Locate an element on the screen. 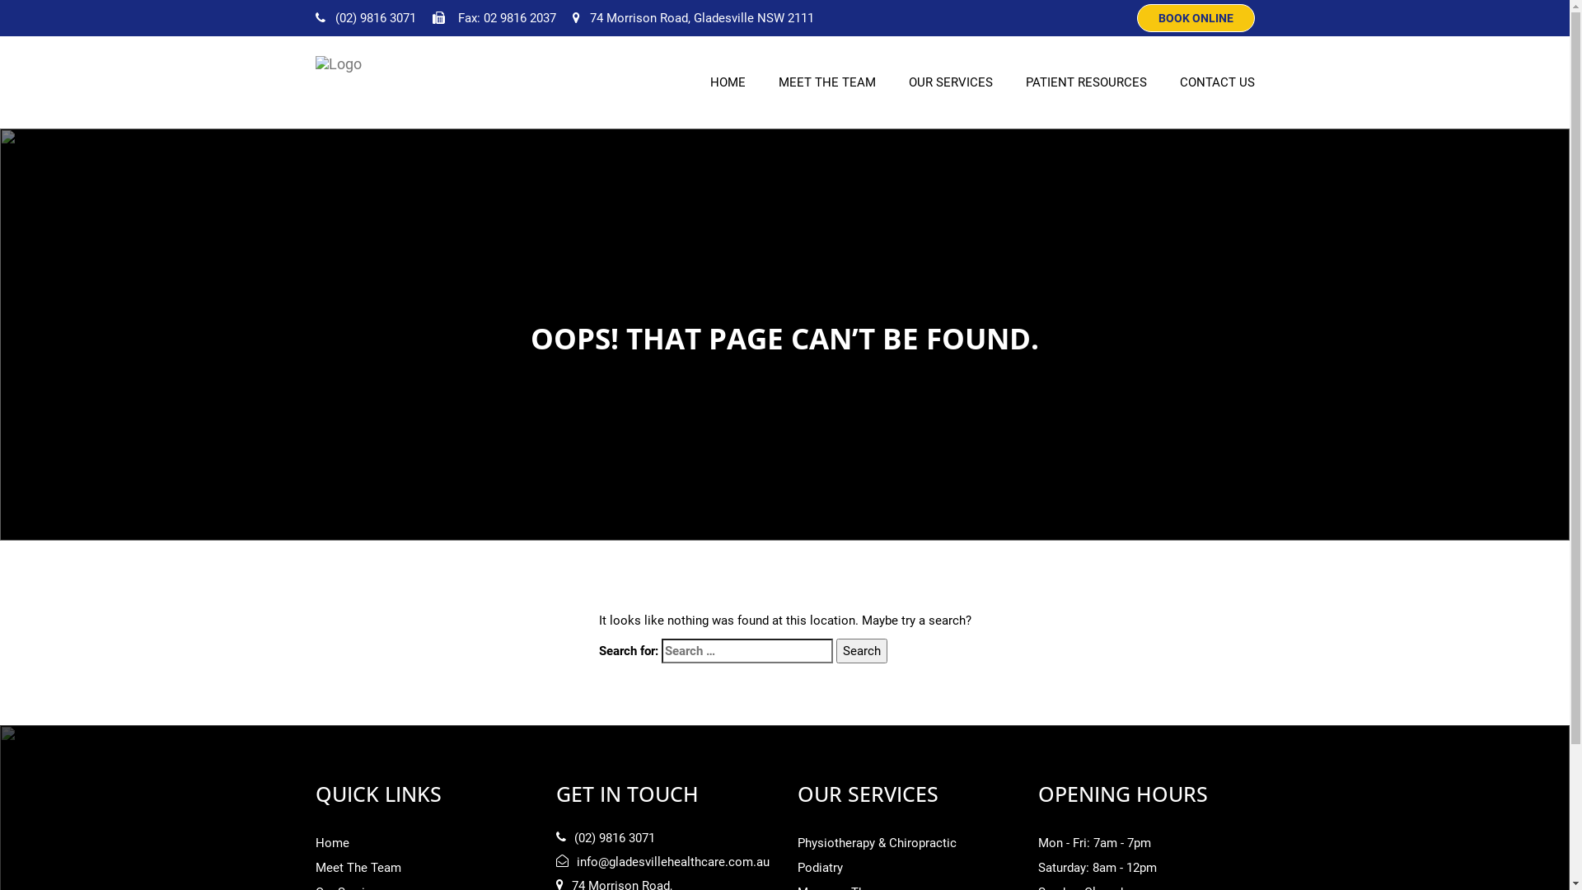 The height and width of the screenshot is (890, 1582). 74 Morrison Road, Gladesville NSW 2111 is located at coordinates (692, 18).